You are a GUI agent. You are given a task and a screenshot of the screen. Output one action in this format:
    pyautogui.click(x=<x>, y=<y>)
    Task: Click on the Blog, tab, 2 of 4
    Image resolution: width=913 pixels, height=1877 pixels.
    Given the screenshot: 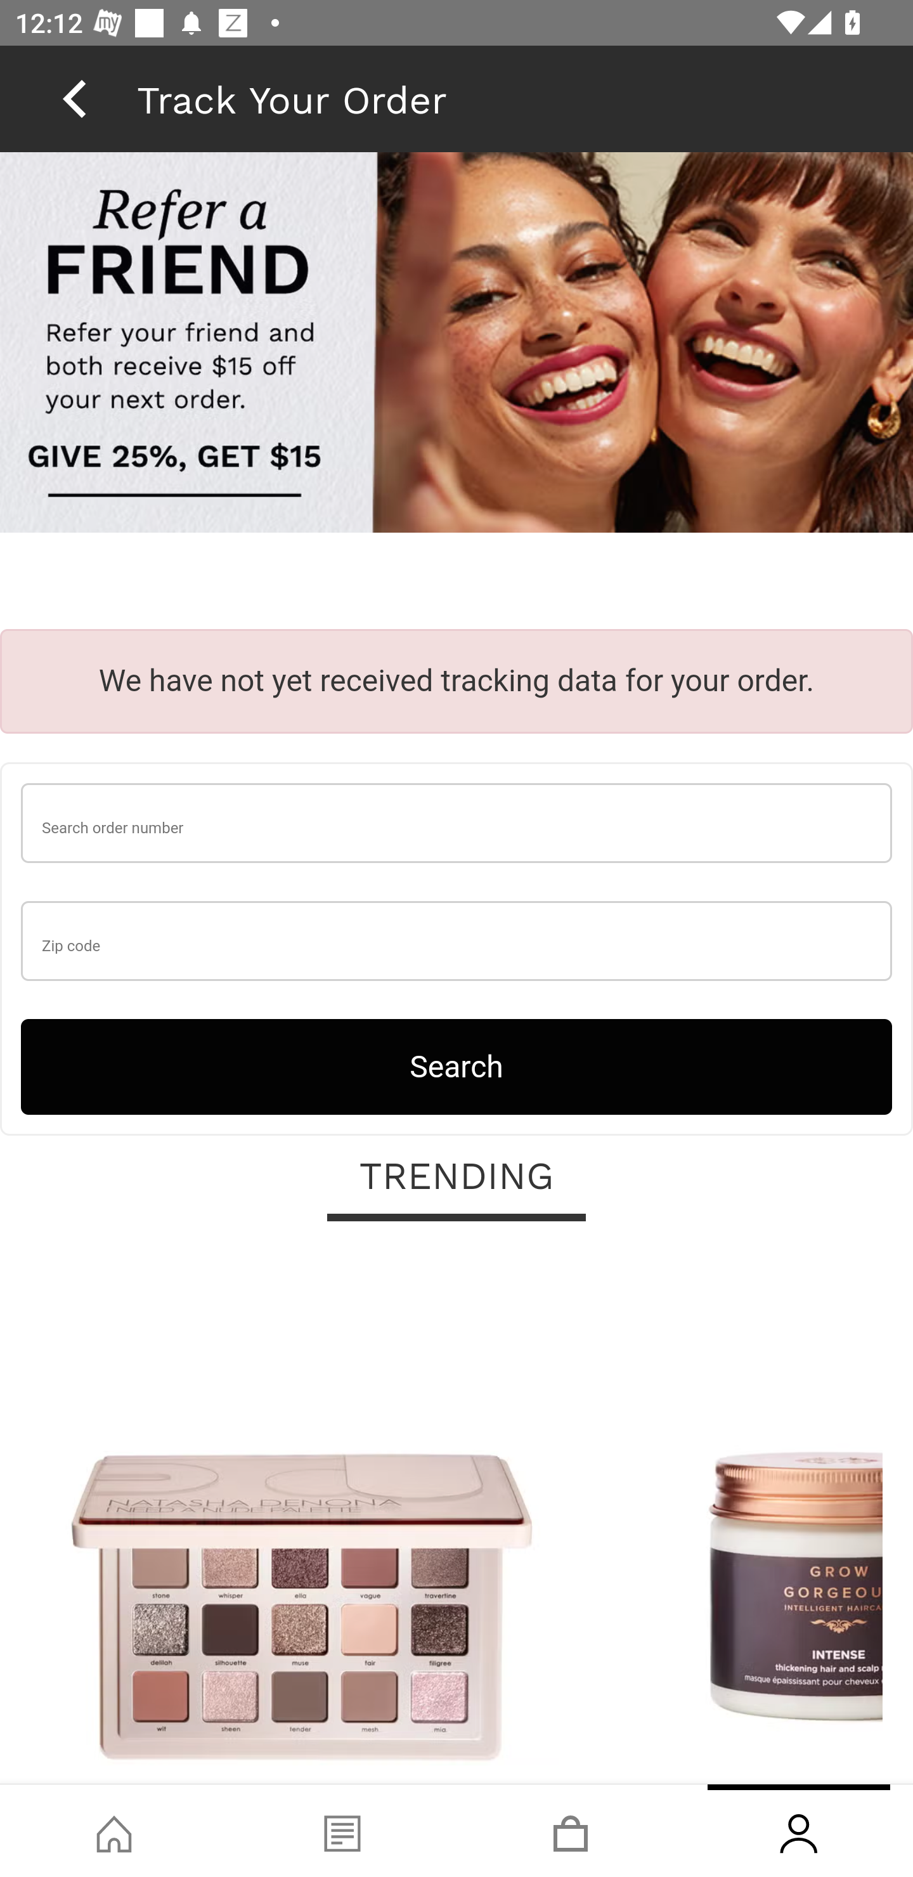 What is the action you would take?
    pyautogui.click(x=342, y=1831)
    